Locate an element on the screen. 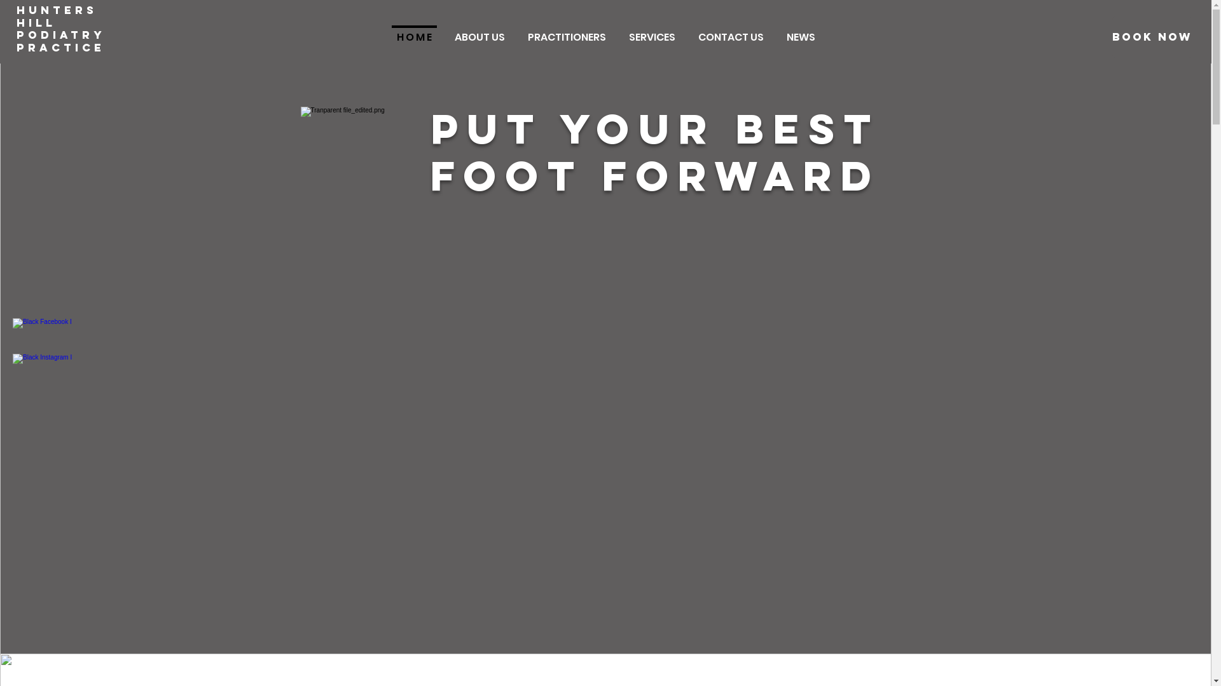  Book Now is located at coordinates (1152, 37).